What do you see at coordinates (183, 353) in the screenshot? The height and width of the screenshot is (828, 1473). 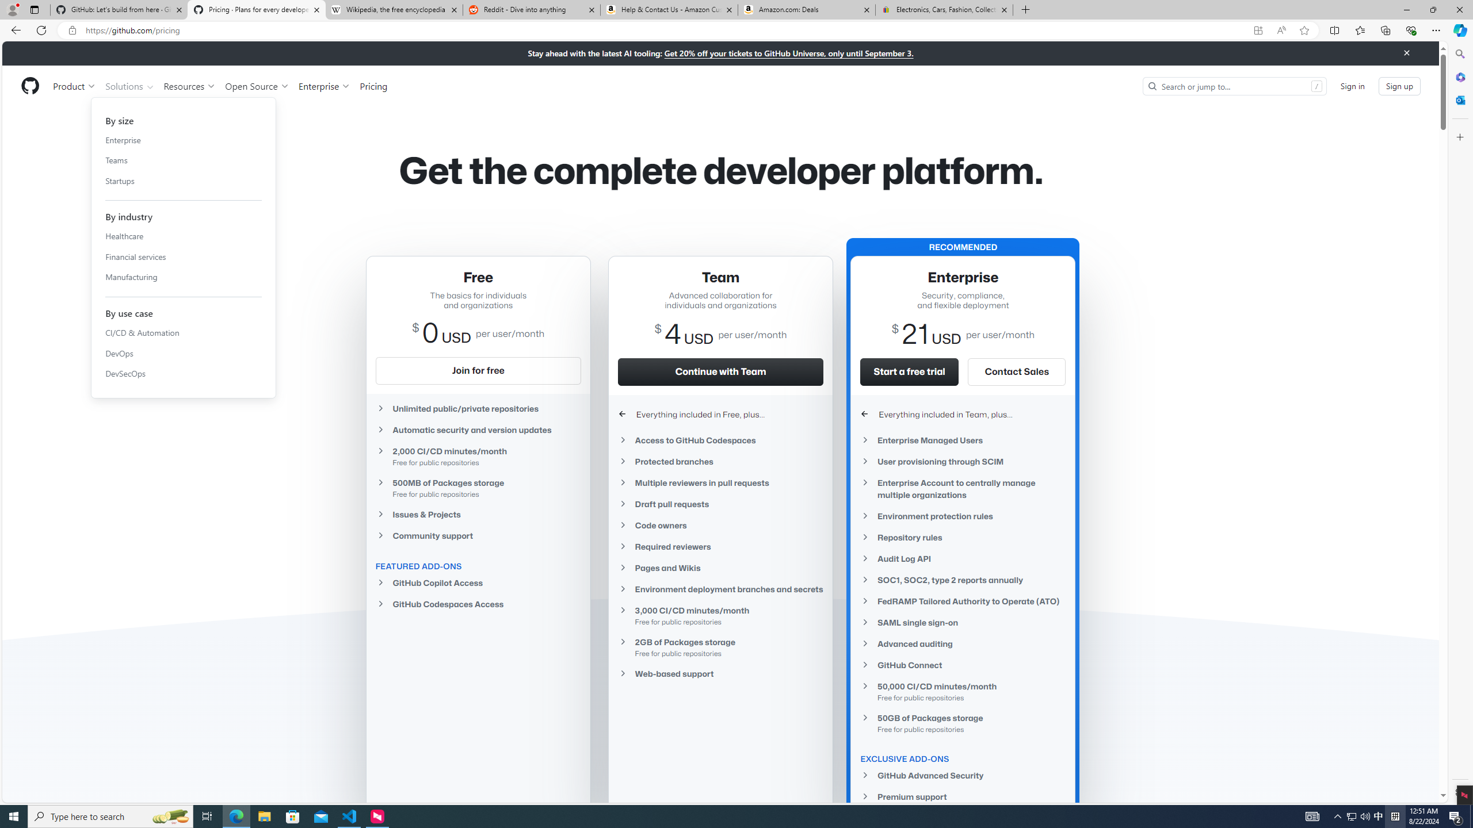 I see `DevOps` at bounding box center [183, 353].